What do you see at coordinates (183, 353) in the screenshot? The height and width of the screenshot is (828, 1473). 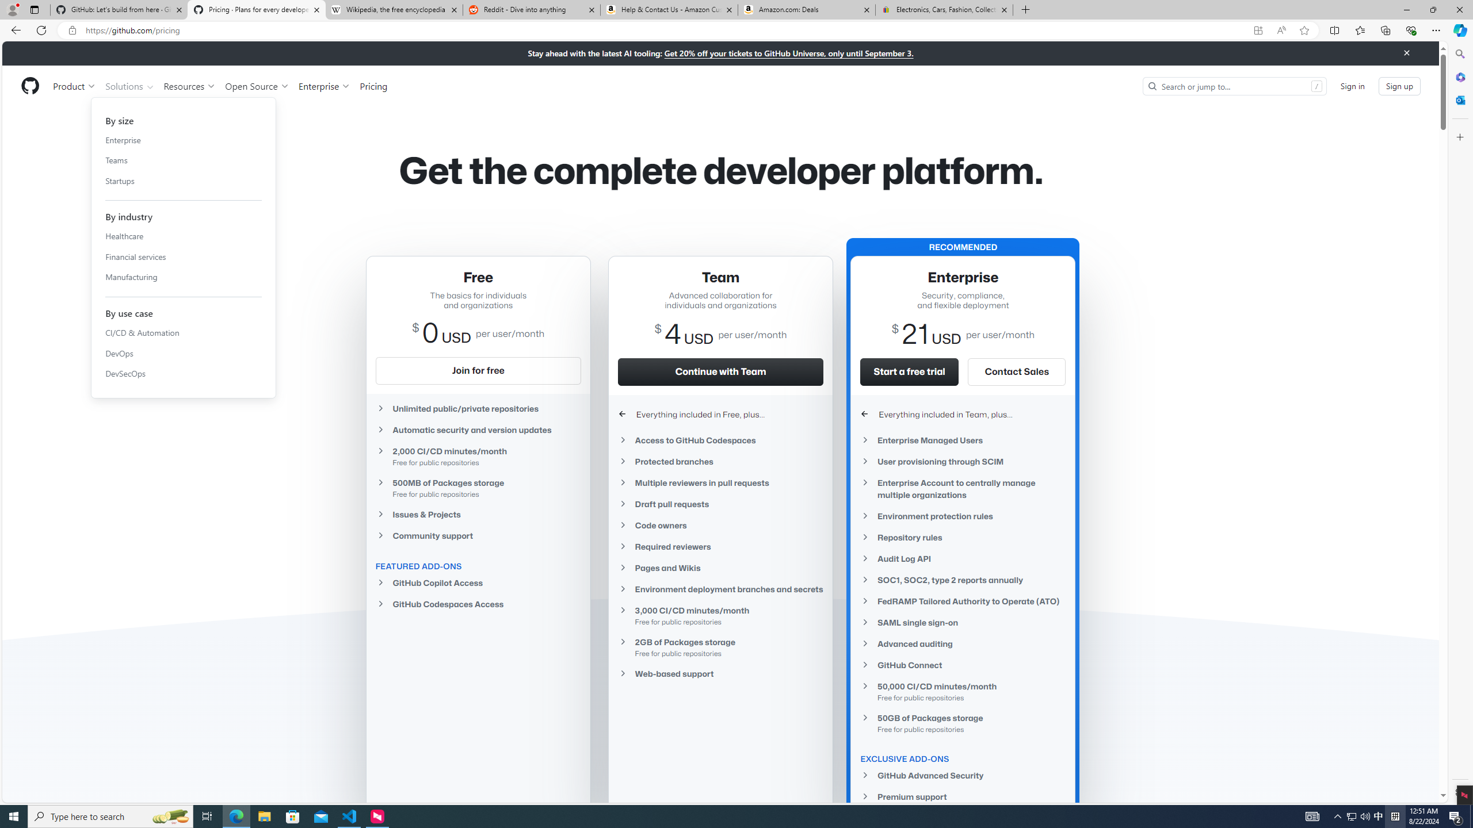 I see `DevOps` at bounding box center [183, 353].